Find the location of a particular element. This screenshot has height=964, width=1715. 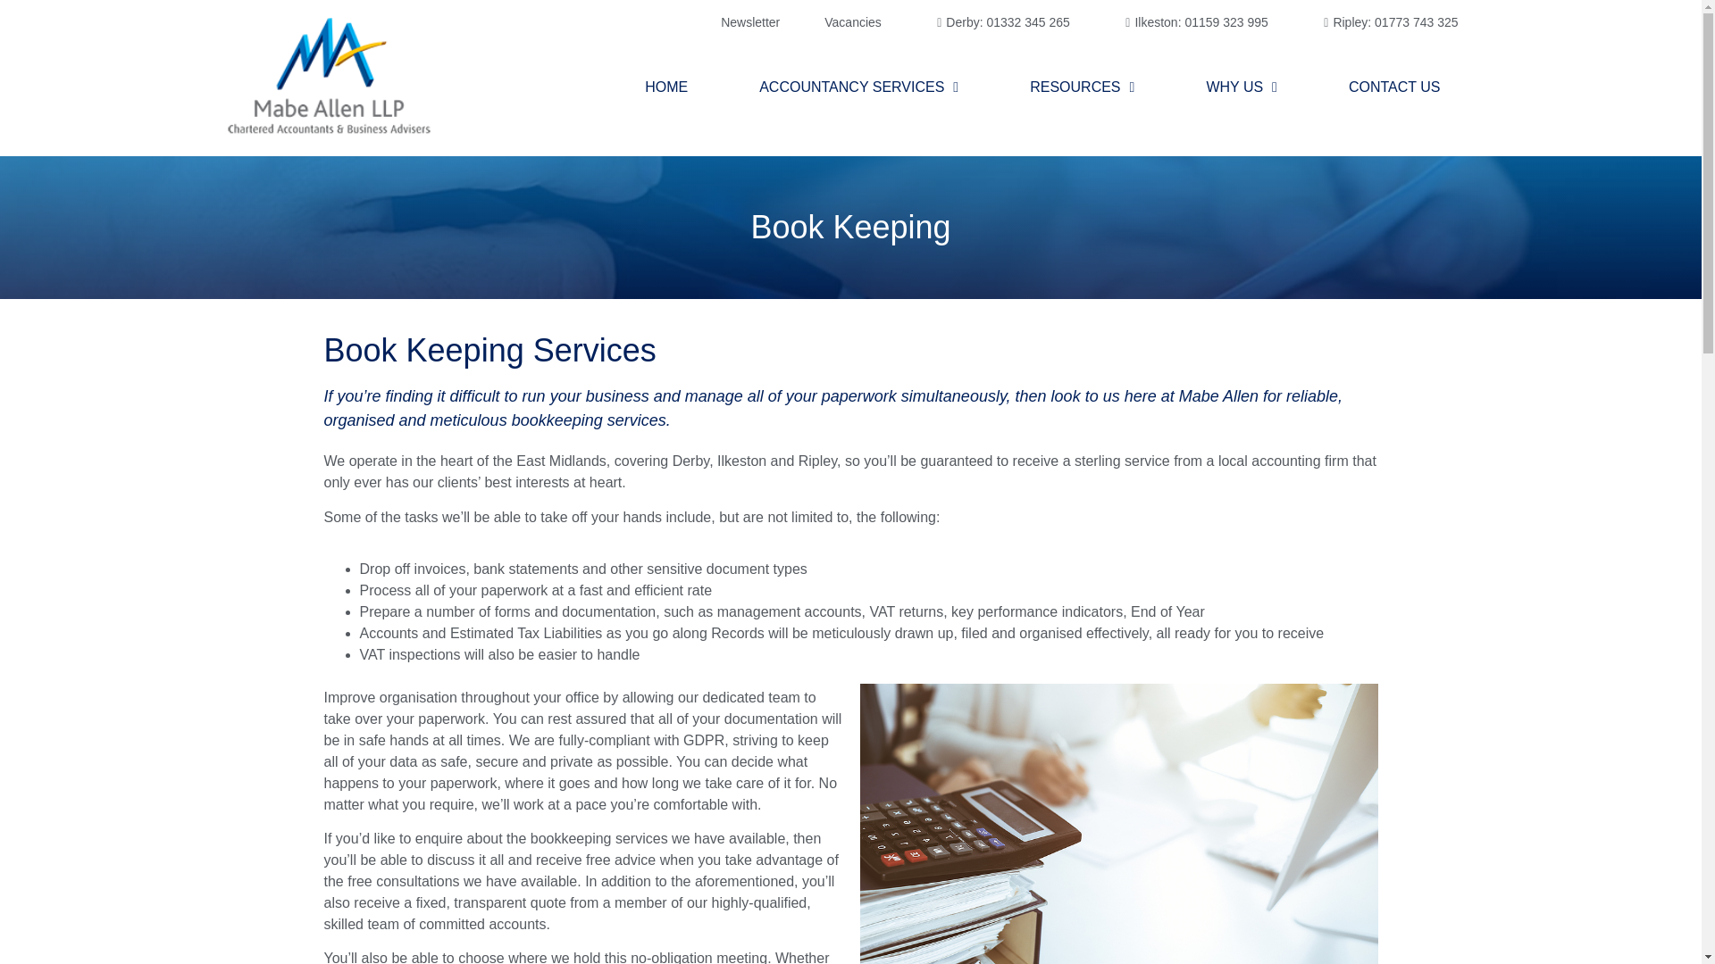

Newsletter is located at coordinates (750, 22).